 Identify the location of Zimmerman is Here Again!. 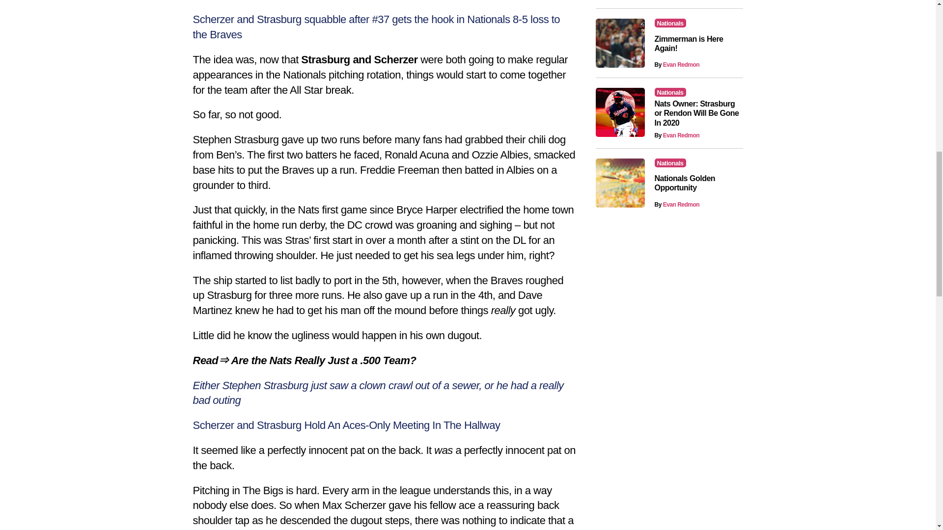
(689, 43).